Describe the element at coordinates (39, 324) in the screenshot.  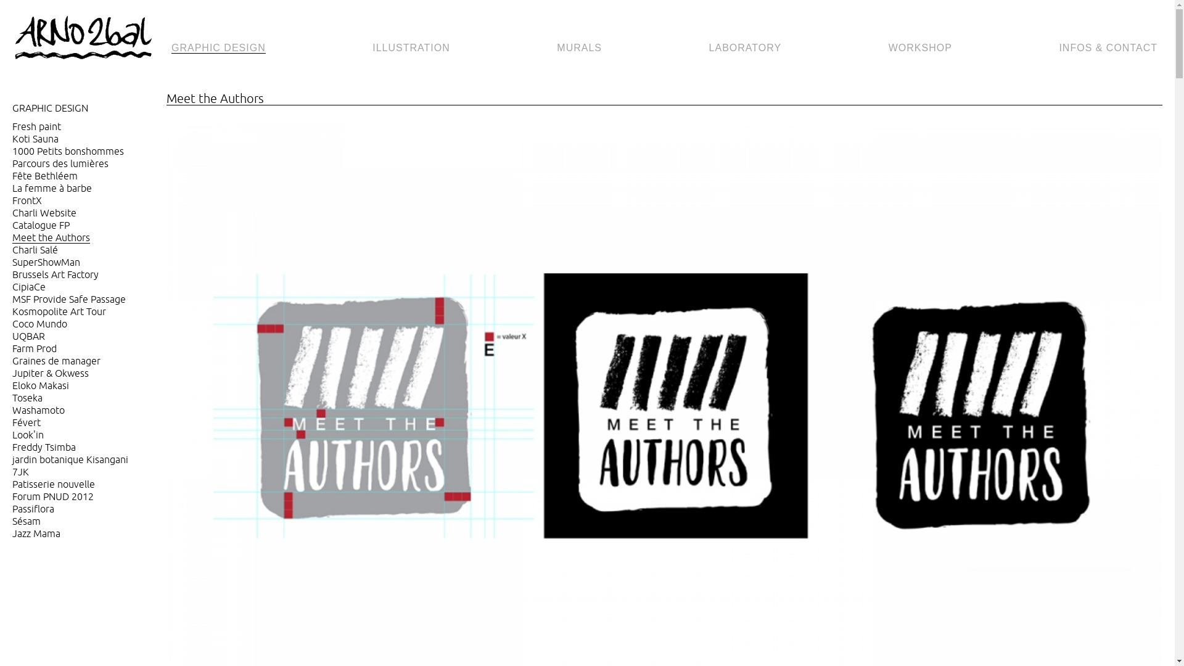
I see `Coco Mundo` at that location.